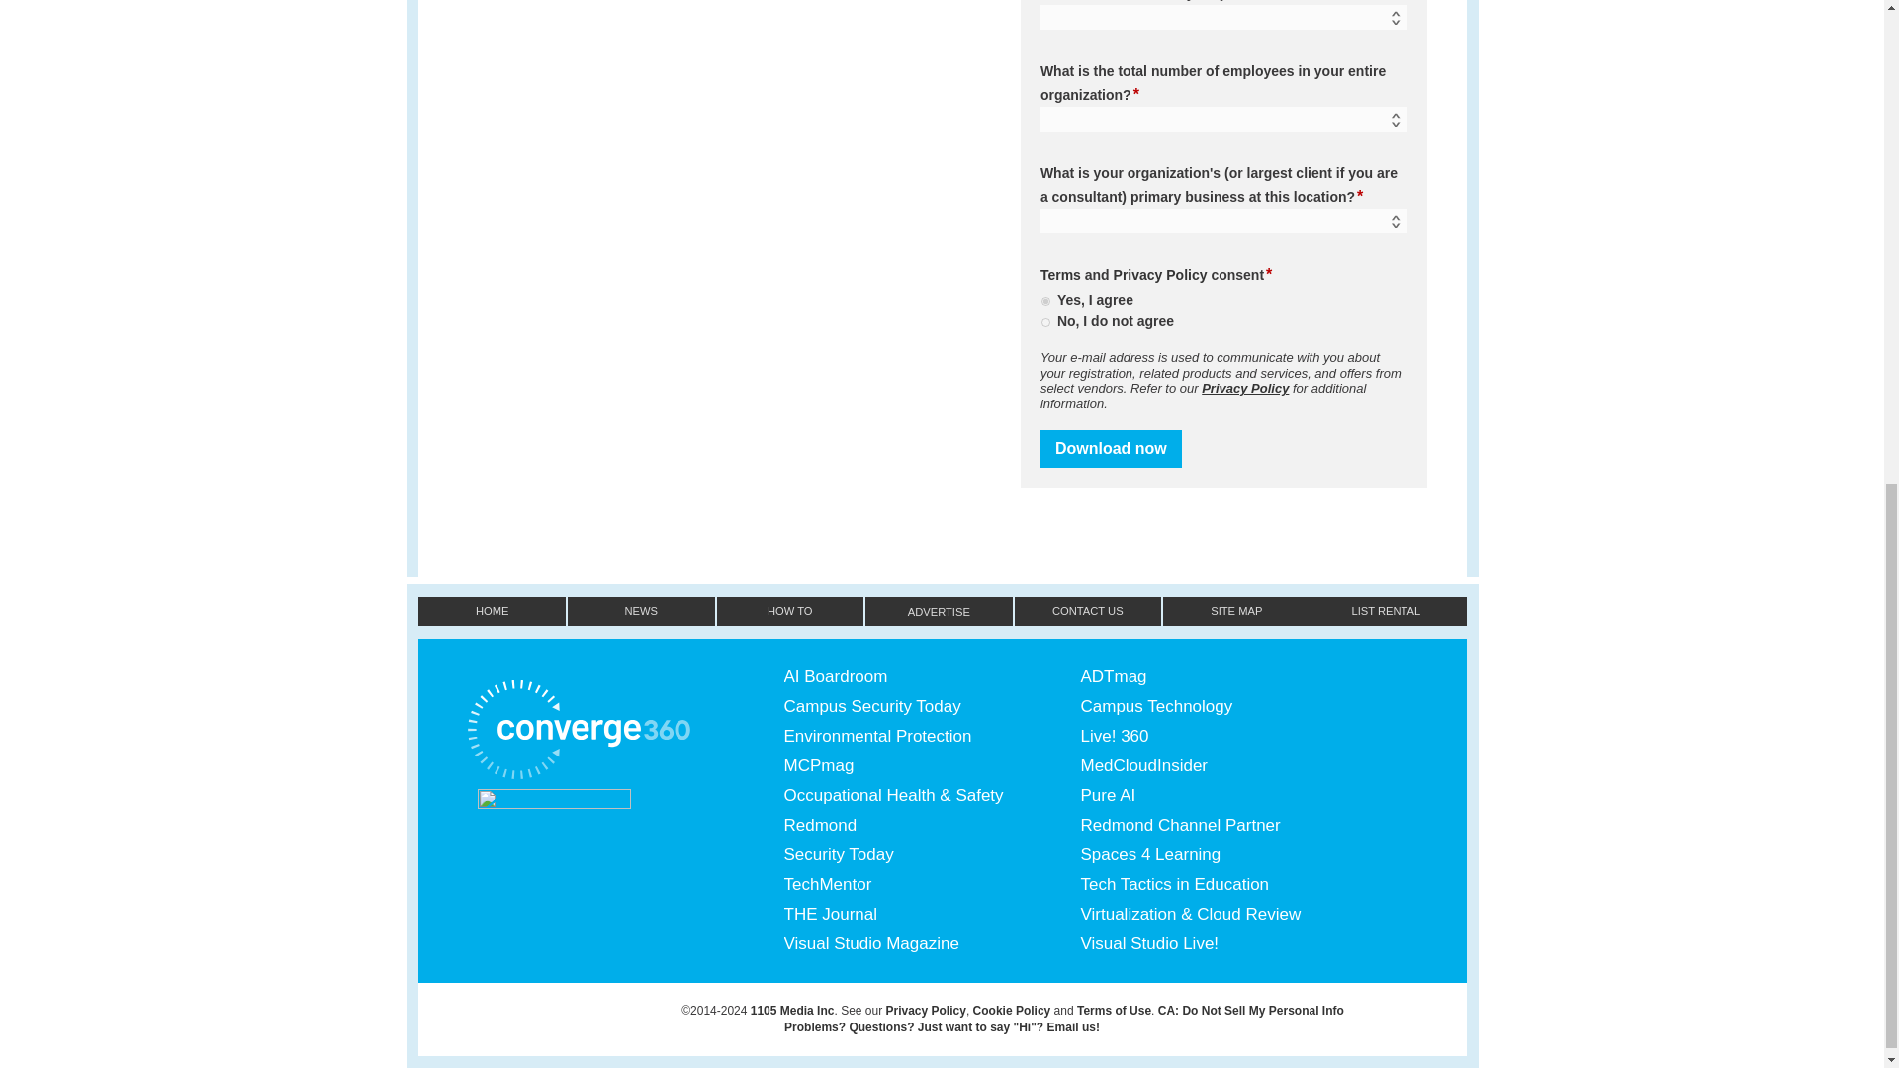  I want to click on Pure AI, so click(1228, 795).